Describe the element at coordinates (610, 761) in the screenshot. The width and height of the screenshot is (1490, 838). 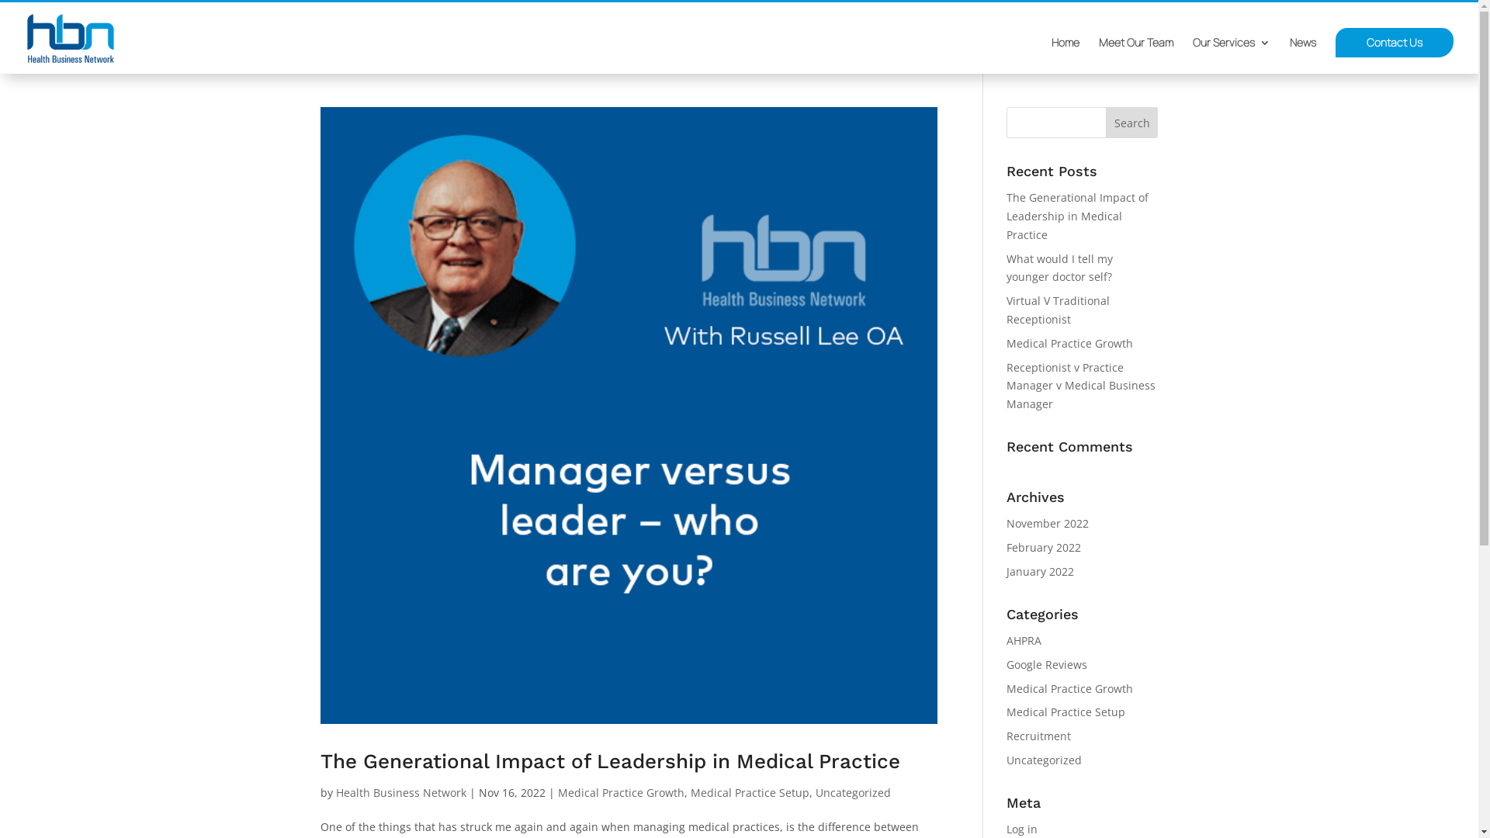
I see `The Generational Impact of Leadership in Medical Practice` at that location.